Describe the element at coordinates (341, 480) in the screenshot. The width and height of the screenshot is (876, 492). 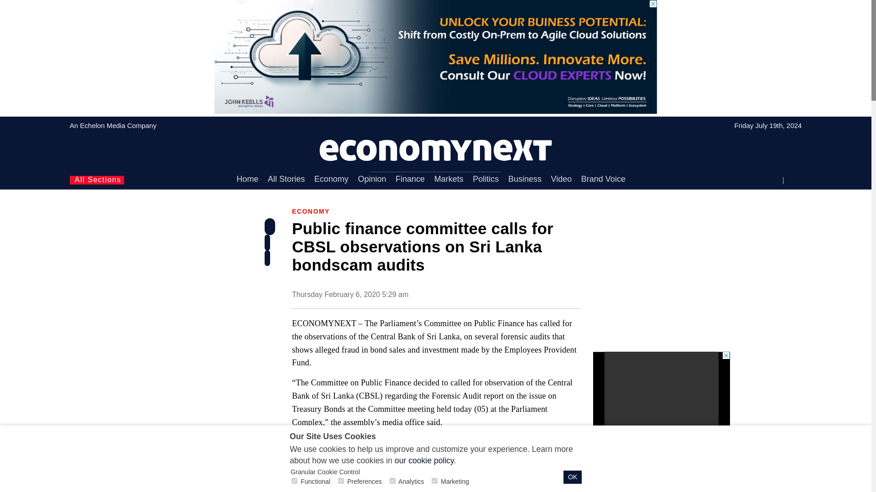
I see `1` at that location.